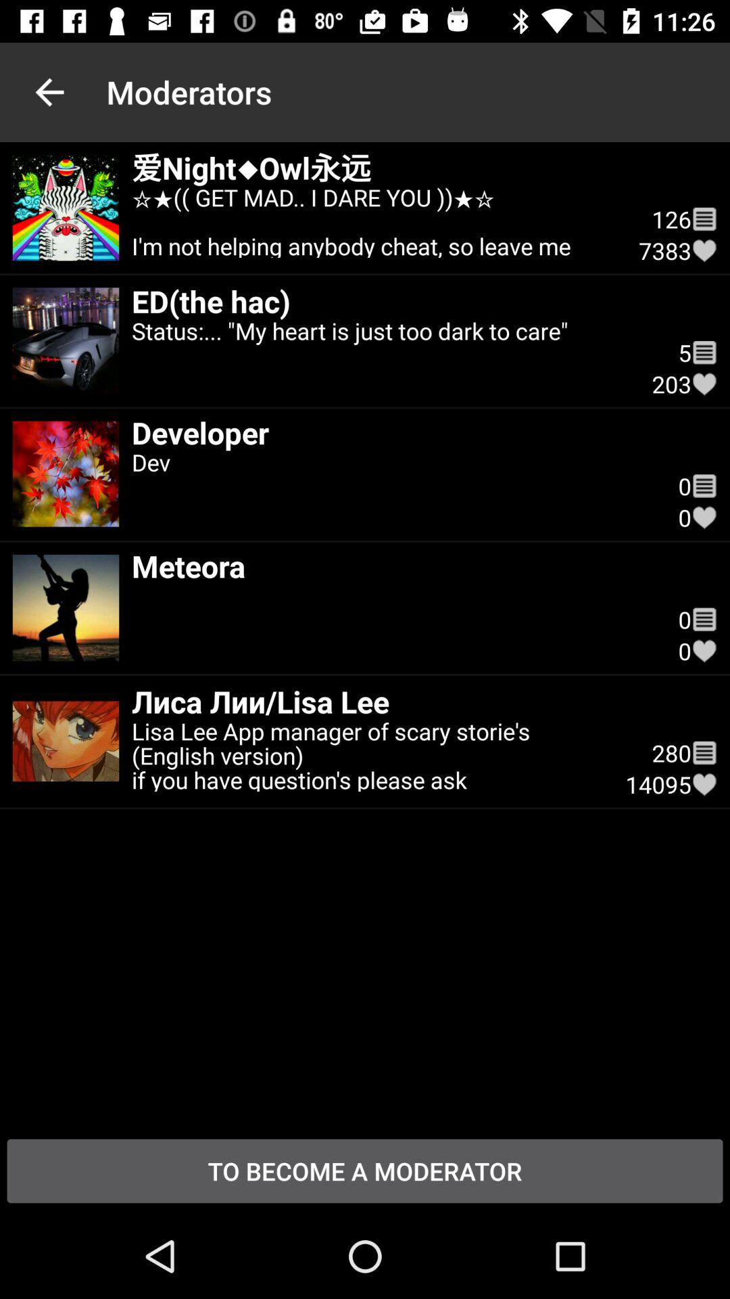 The width and height of the screenshot is (730, 1299). Describe the element at coordinates (392, 432) in the screenshot. I see `launch item below the 203 icon` at that location.